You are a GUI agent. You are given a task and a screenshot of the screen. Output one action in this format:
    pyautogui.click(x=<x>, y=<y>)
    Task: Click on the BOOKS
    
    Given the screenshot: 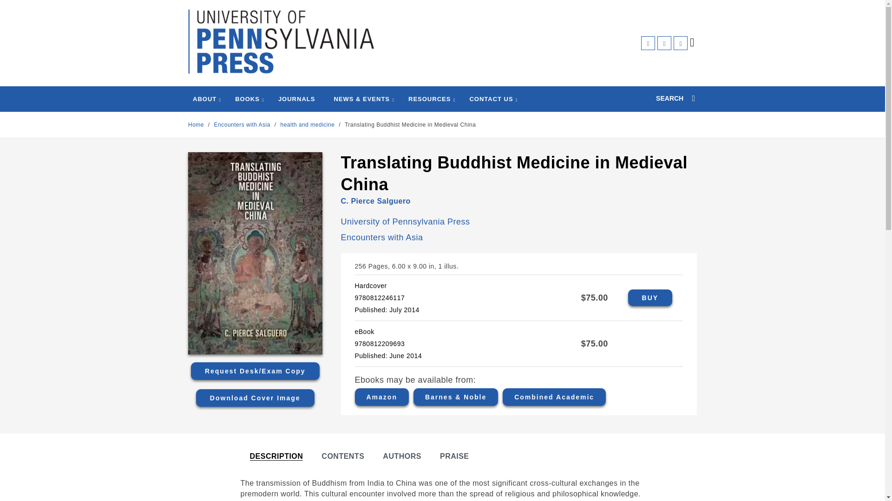 What is the action you would take?
    pyautogui.click(x=247, y=99)
    